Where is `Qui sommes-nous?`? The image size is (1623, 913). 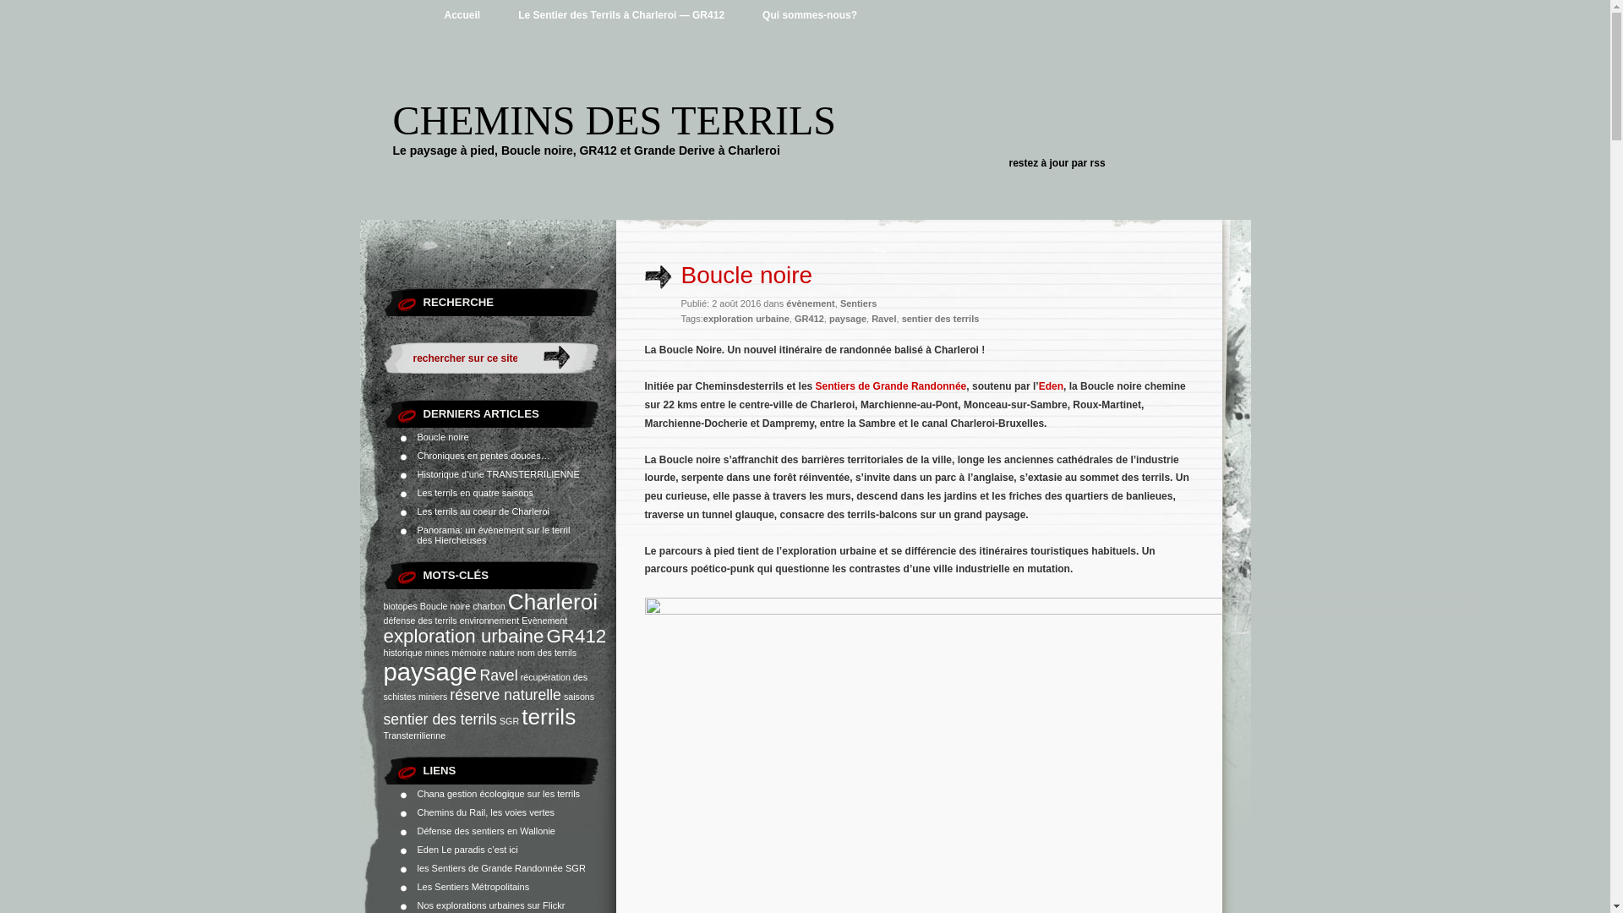 Qui sommes-nous? is located at coordinates (810, 15).